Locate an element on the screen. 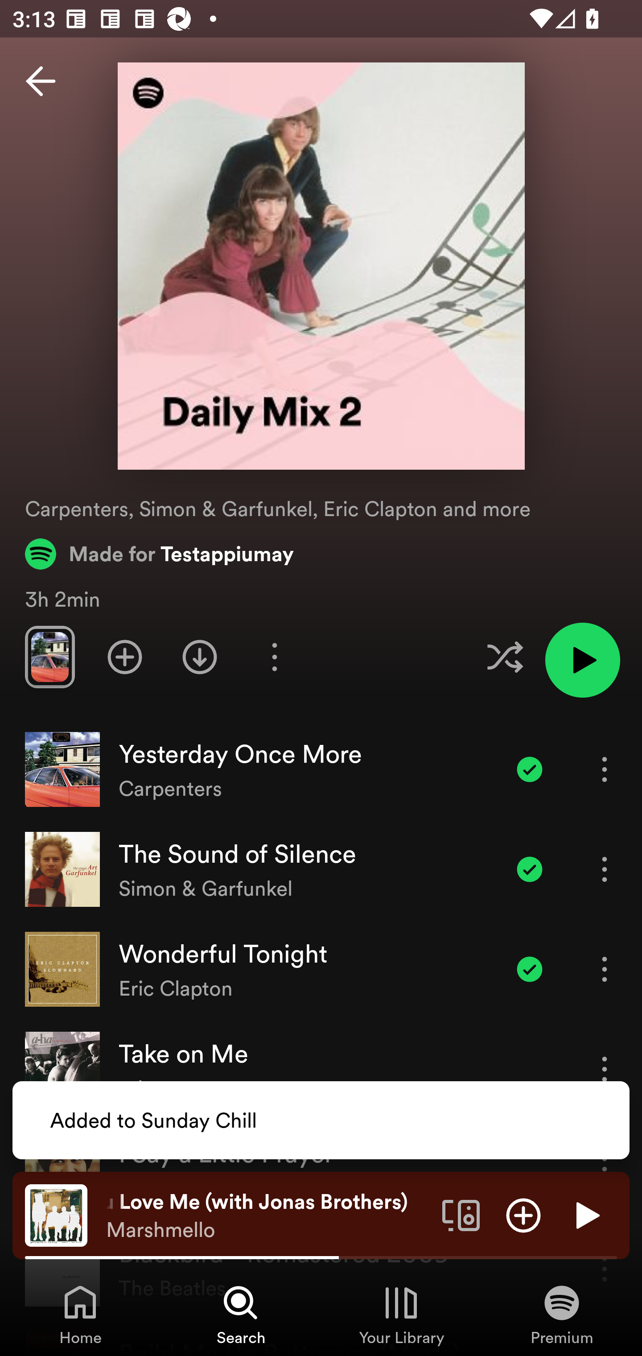 This screenshot has height=1356, width=642. Take on Me a-ha More options for song Take on Me is located at coordinates (321, 1069).